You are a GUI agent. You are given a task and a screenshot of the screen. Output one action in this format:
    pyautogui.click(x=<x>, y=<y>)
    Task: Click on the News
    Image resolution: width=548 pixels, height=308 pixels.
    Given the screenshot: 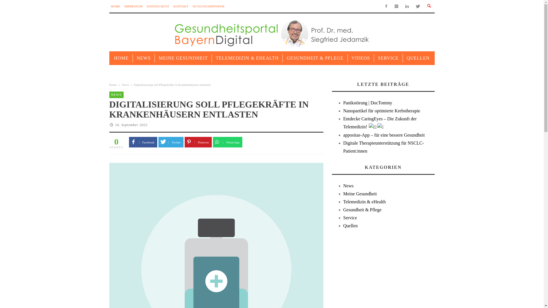 What is the action you would take?
    pyautogui.click(x=126, y=85)
    